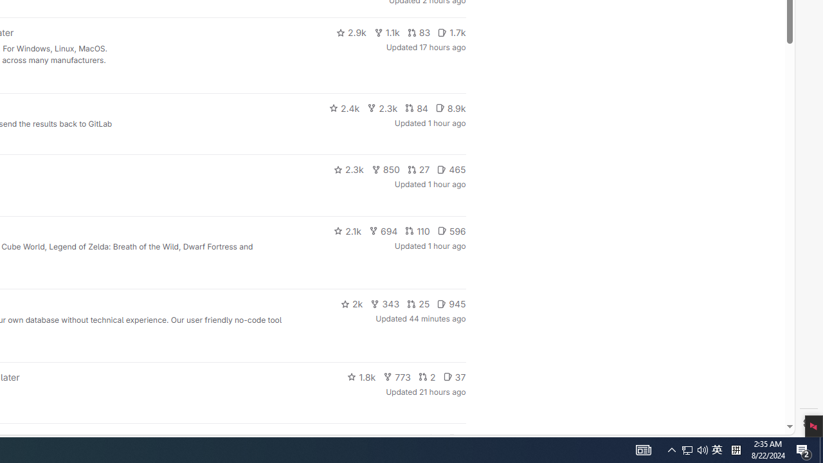 The image size is (823, 463). I want to click on 465, so click(451, 170).